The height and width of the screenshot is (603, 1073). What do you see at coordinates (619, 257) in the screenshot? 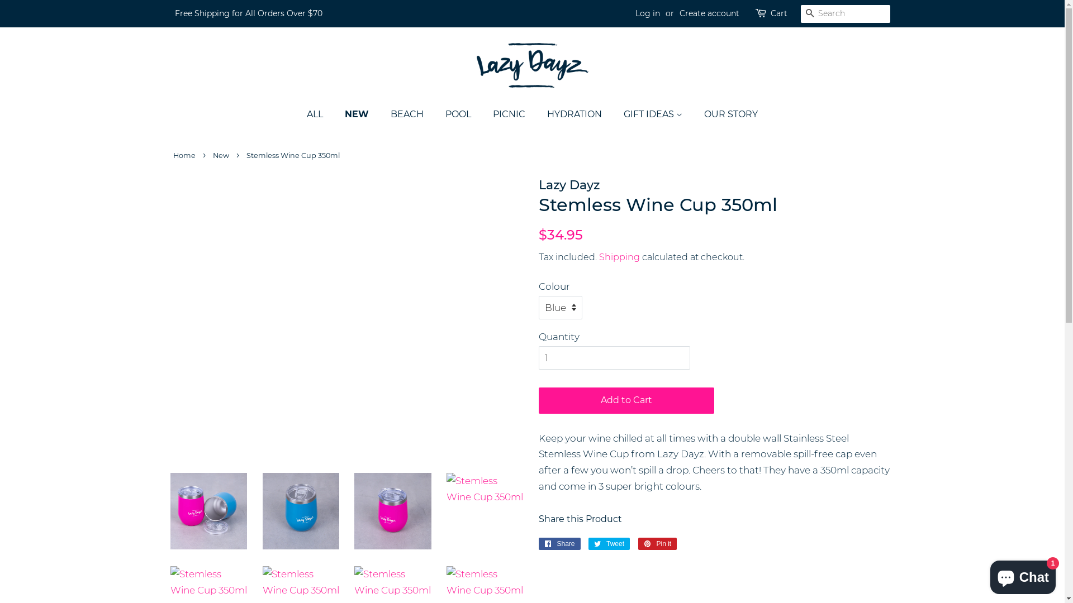
I see `Shipping` at bounding box center [619, 257].